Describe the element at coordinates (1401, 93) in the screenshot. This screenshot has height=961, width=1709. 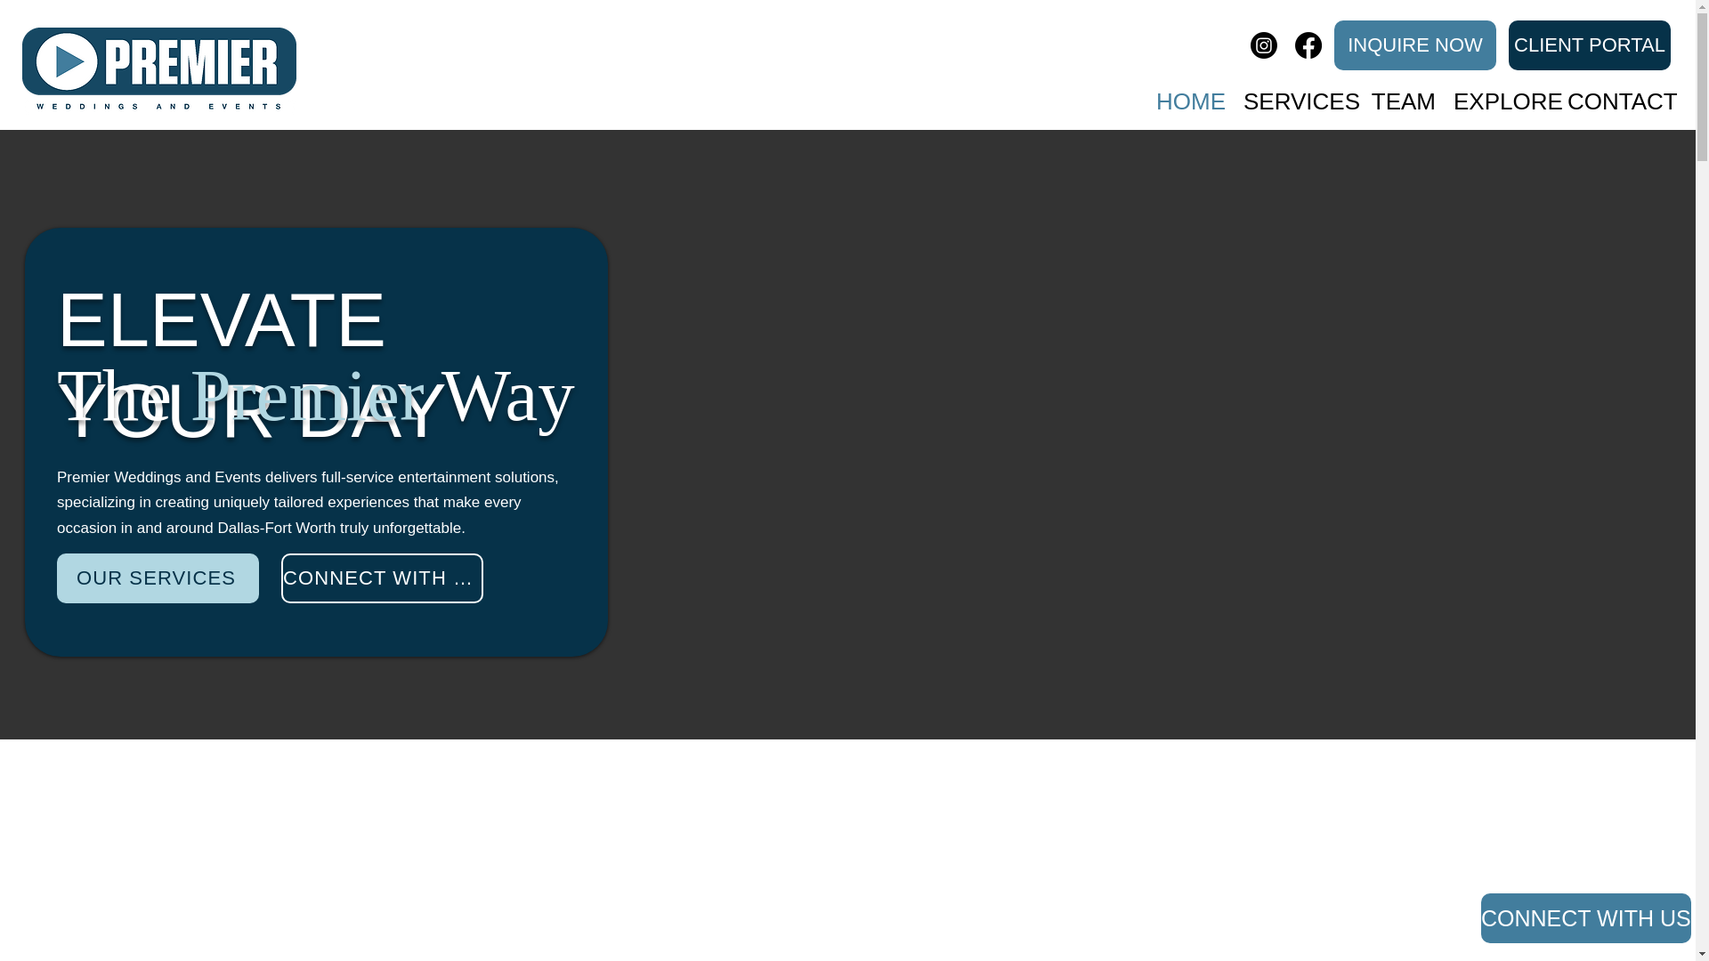
I see `TEAM` at that location.